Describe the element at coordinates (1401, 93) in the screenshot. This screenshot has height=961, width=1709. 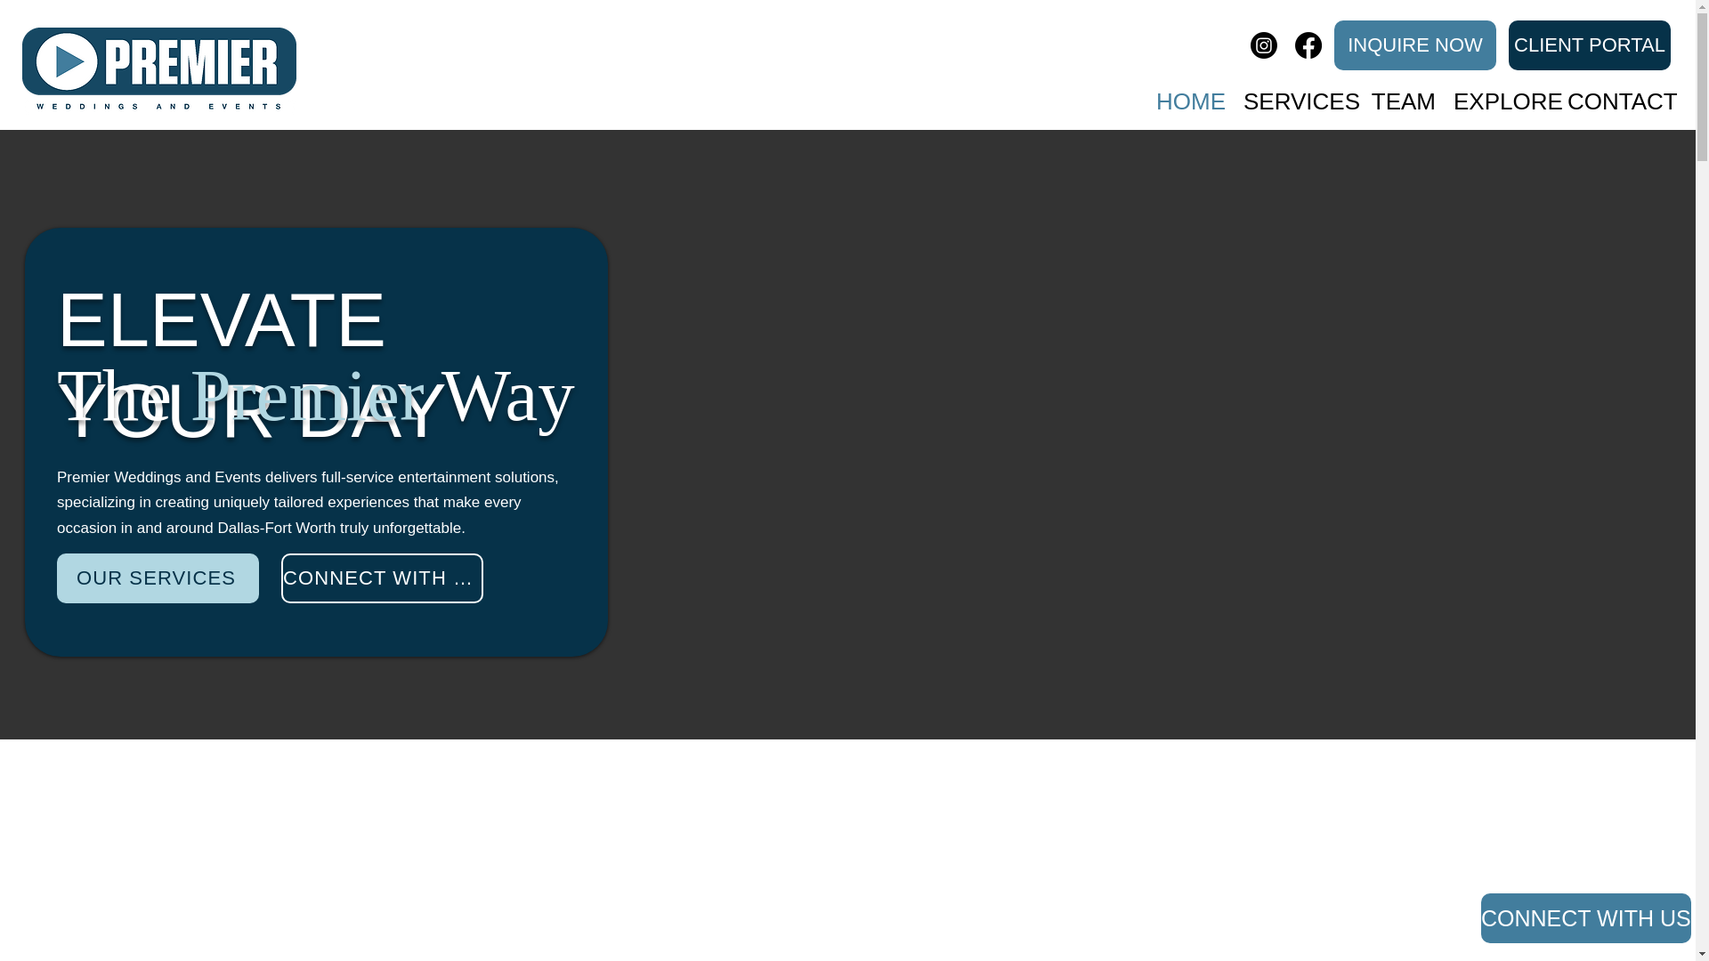
I see `TEAM` at that location.